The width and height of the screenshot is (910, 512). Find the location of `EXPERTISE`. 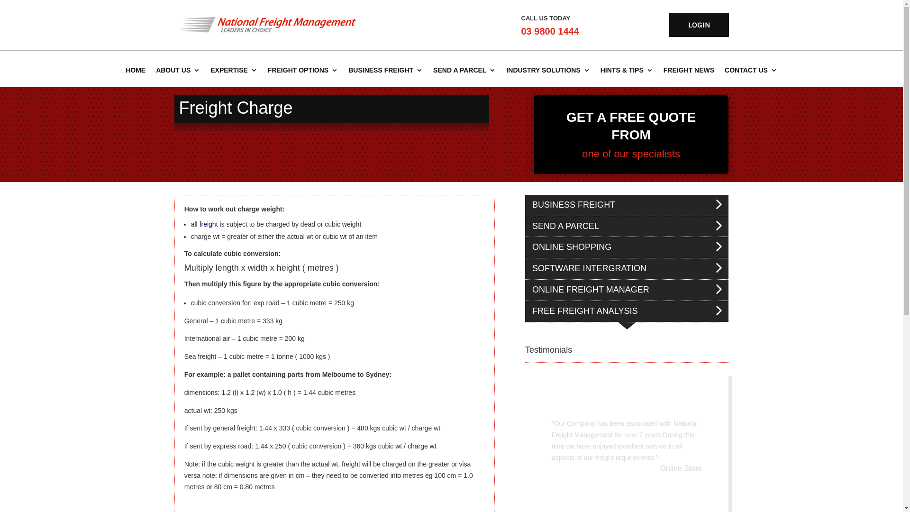

EXPERTISE is located at coordinates (234, 70).